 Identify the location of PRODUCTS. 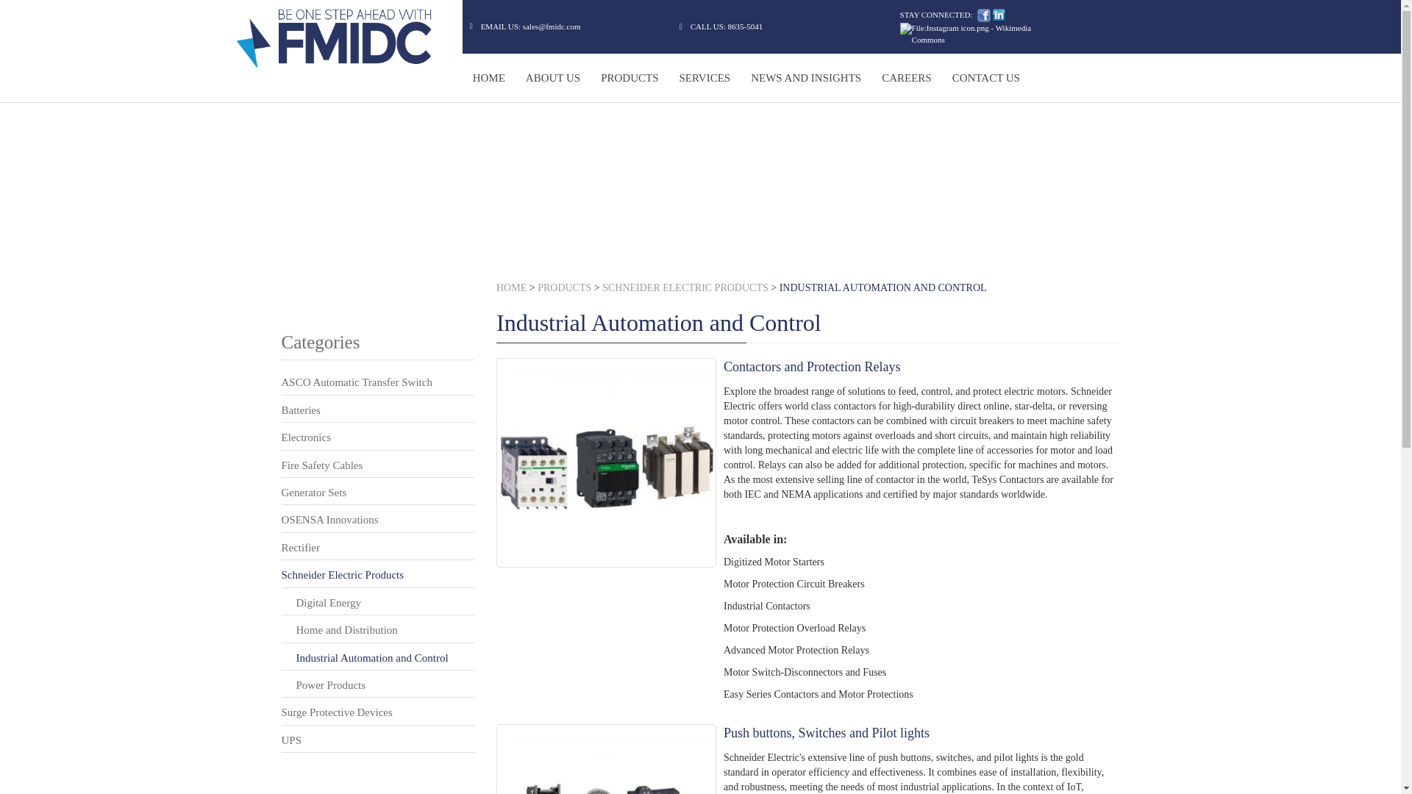
(629, 78).